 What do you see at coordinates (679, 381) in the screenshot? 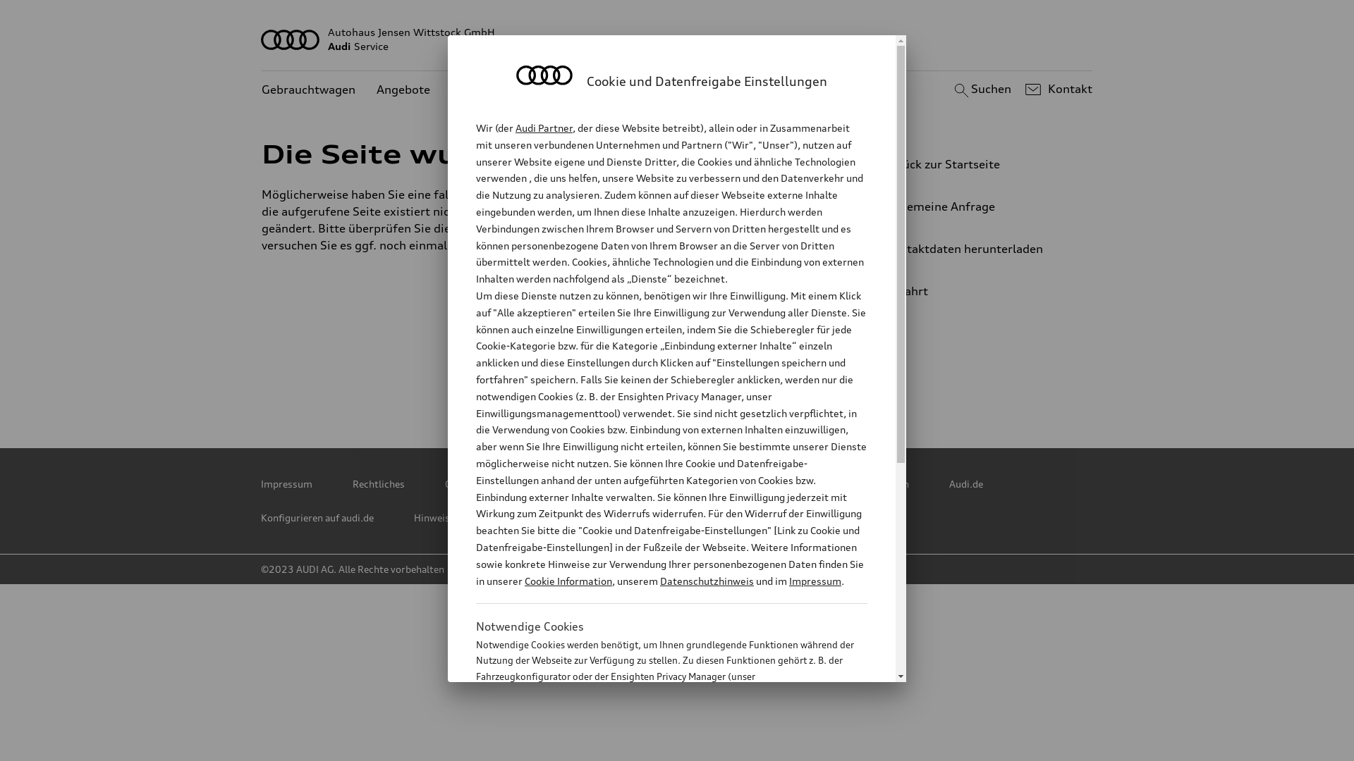
I see `Facebook` at bounding box center [679, 381].